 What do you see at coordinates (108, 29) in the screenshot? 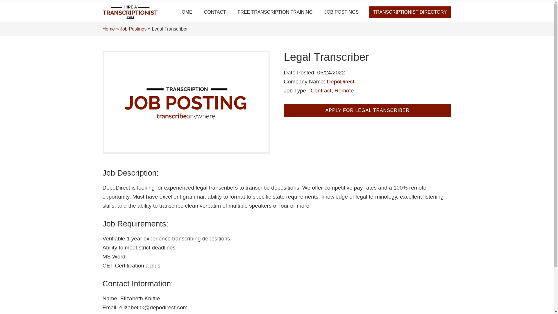
I see `Home` at bounding box center [108, 29].